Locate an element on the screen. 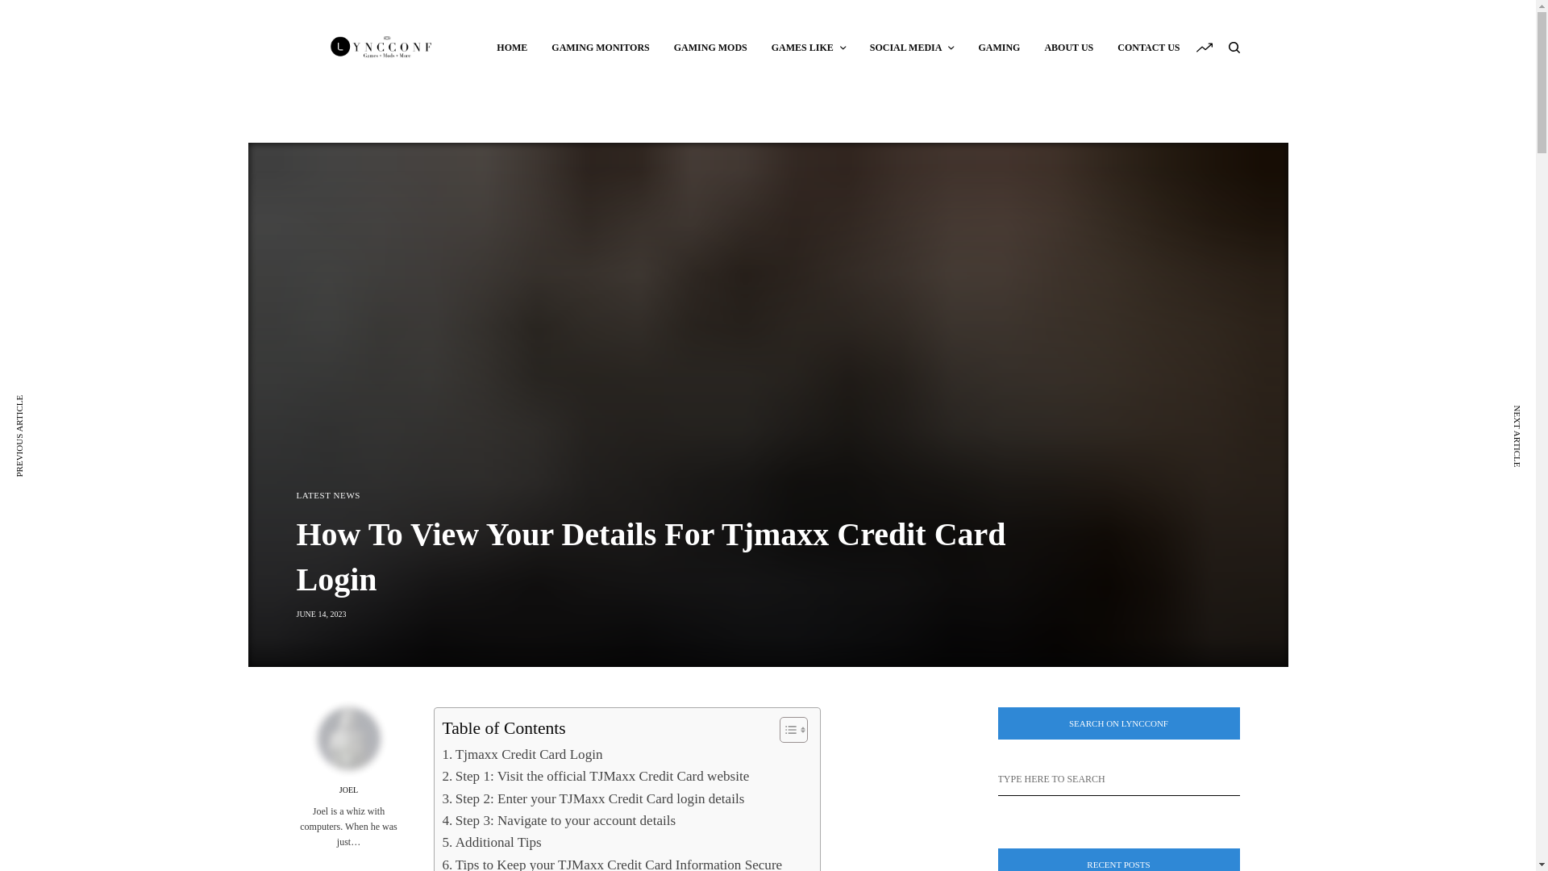 Image resolution: width=1548 pixels, height=871 pixels. Tips to Keep your TJMaxx Credit Card Information Secure is located at coordinates (611, 863).